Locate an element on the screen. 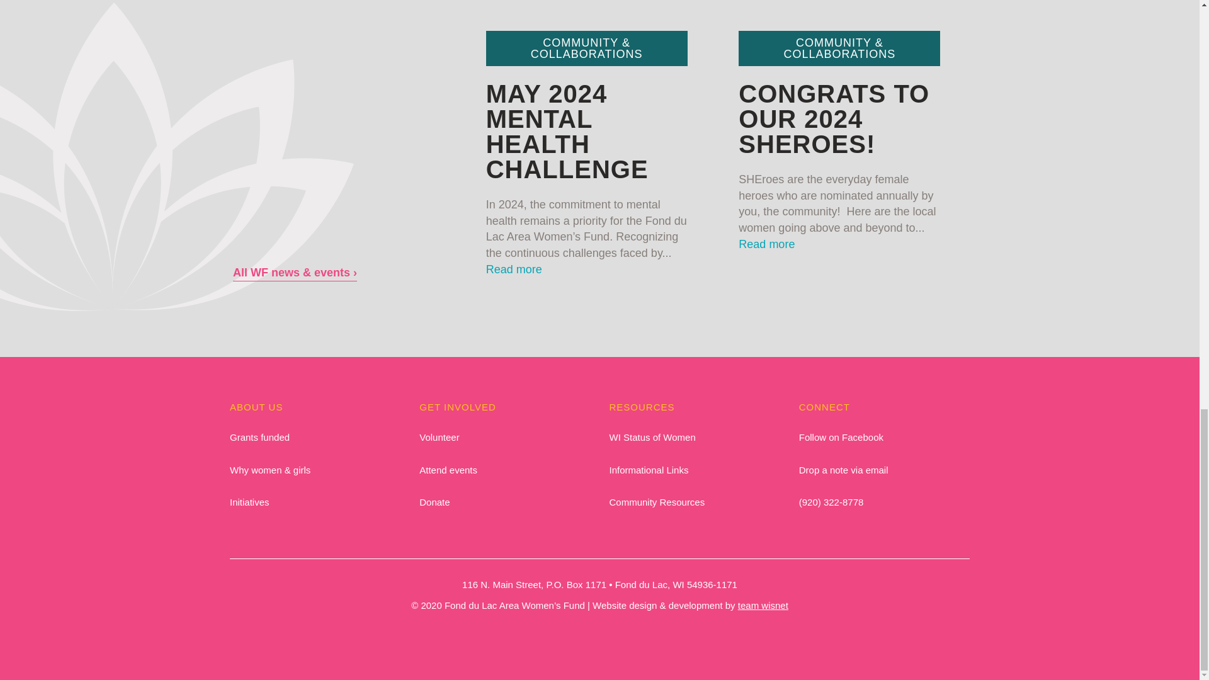 The image size is (1209, 680). Attend events is located at coordinates (448, 470).